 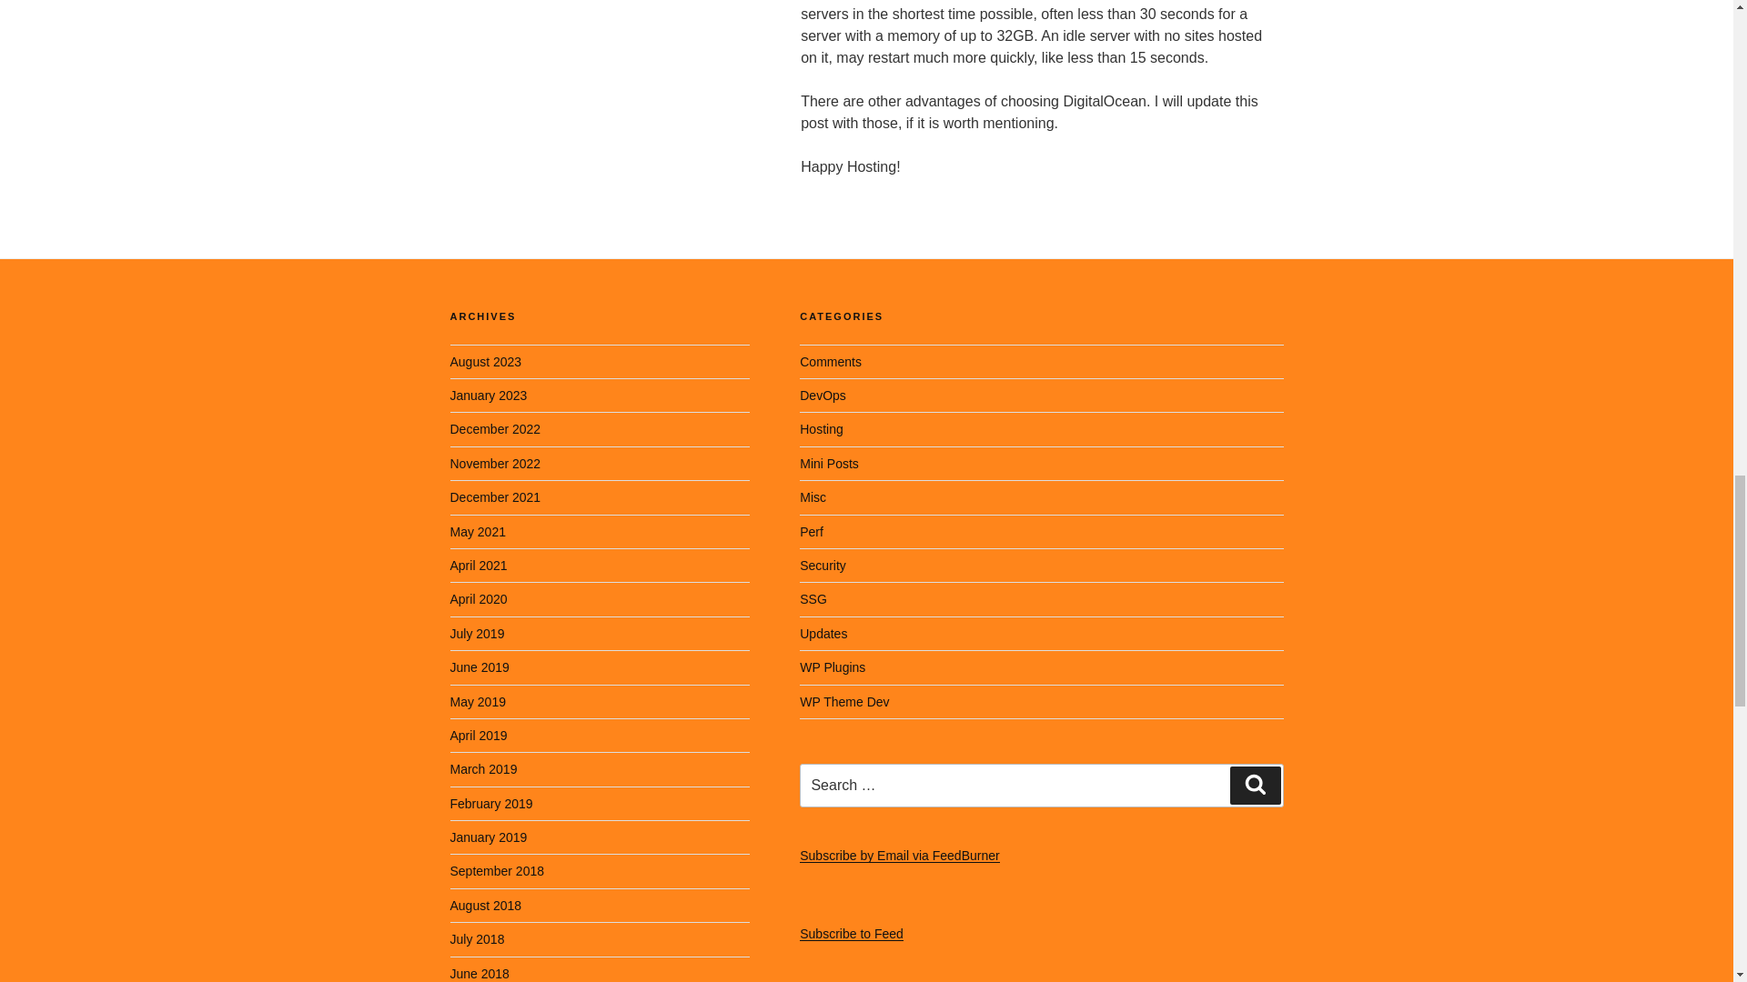 What do you see at coordinates (479, 973) in the screenshot?
I see `June 2018` at bounding box center [479, 973].